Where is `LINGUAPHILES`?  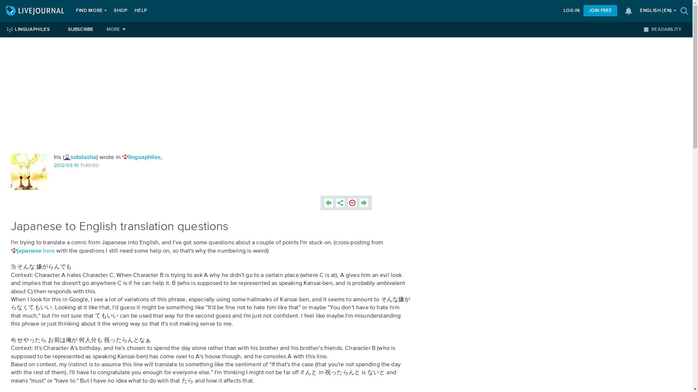
LINGUAPHILES is located at coordinates (32, 29).